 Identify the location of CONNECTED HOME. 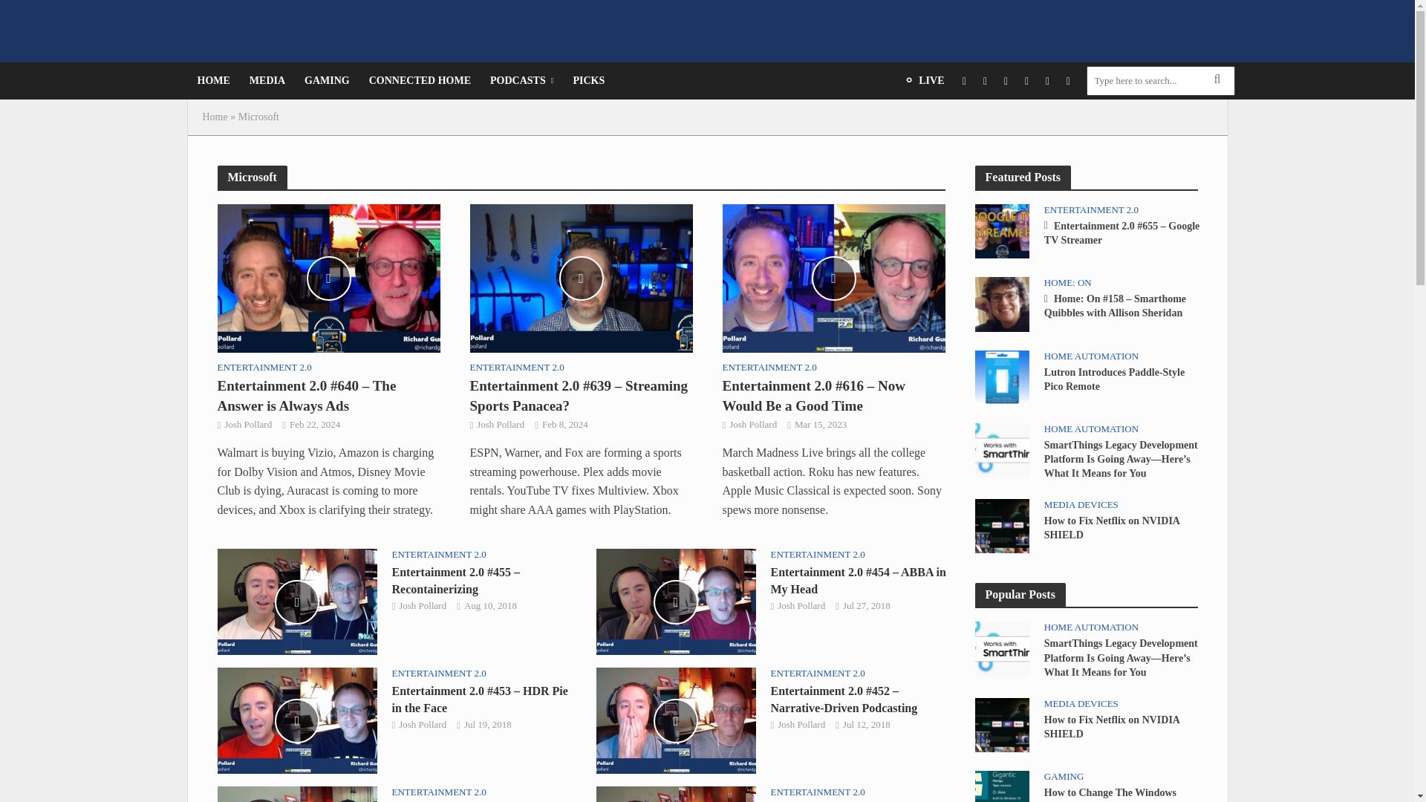
(420, 80).